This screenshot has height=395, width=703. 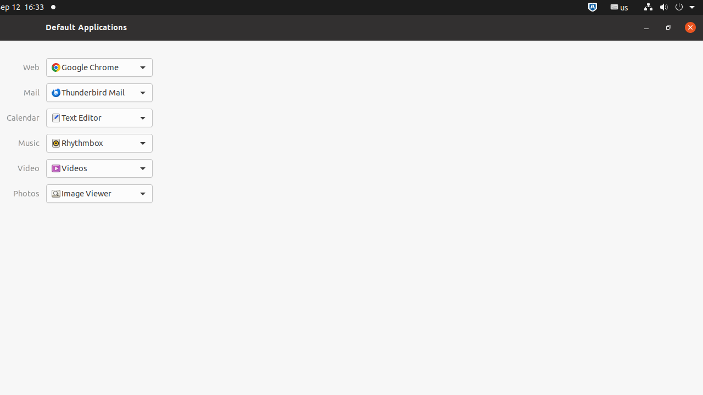 What do you see at coordinates (86, 27) in the screenshot?
I see `Default Applications` at bounding box center [86, 27].